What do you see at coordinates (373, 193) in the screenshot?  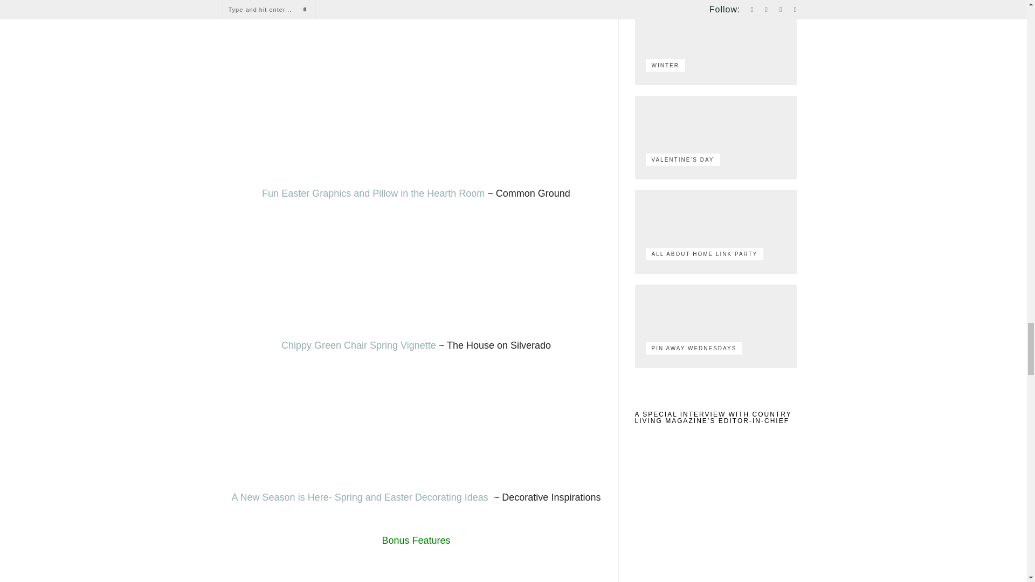 I see `Fun Easter Graphics and Pillow in the Hearth Room` at bounding box center [373, 193].